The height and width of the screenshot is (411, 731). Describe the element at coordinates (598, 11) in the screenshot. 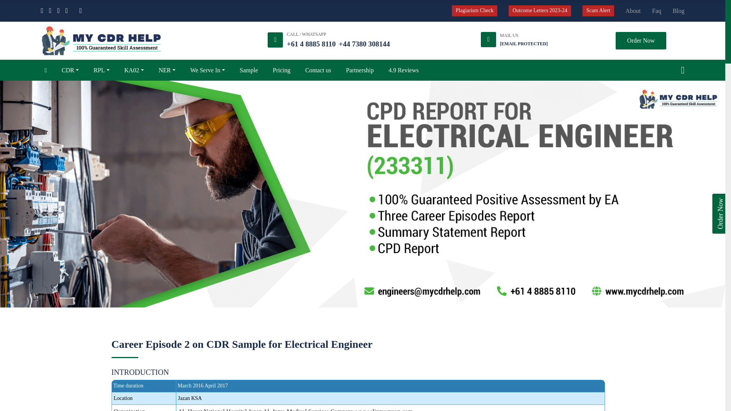

I see `Scam Alert` at that location.